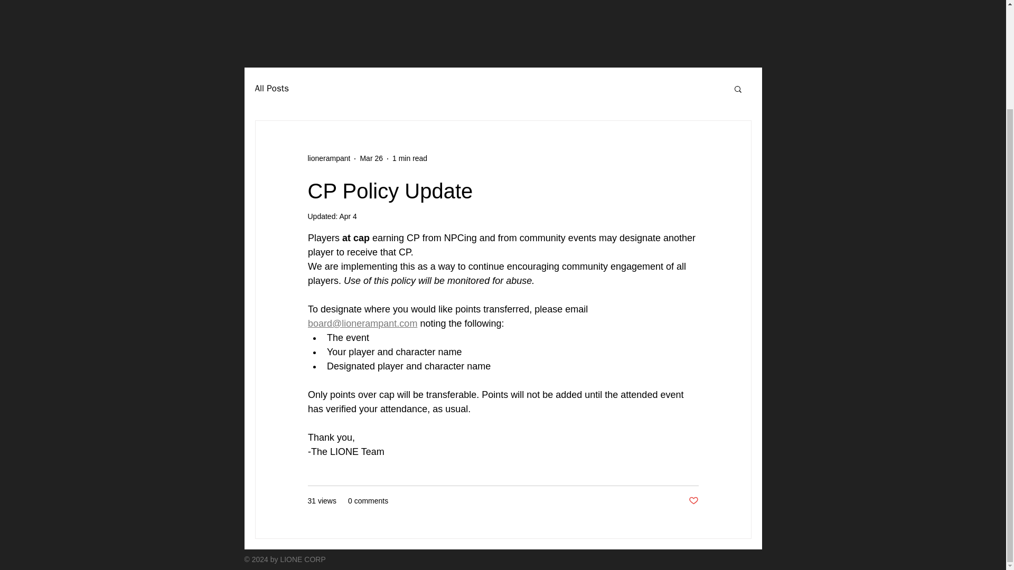  What do you see at coordinates (371, 158) in the screenshot?
I see `Mar 26` at bounding box center [371, 158].